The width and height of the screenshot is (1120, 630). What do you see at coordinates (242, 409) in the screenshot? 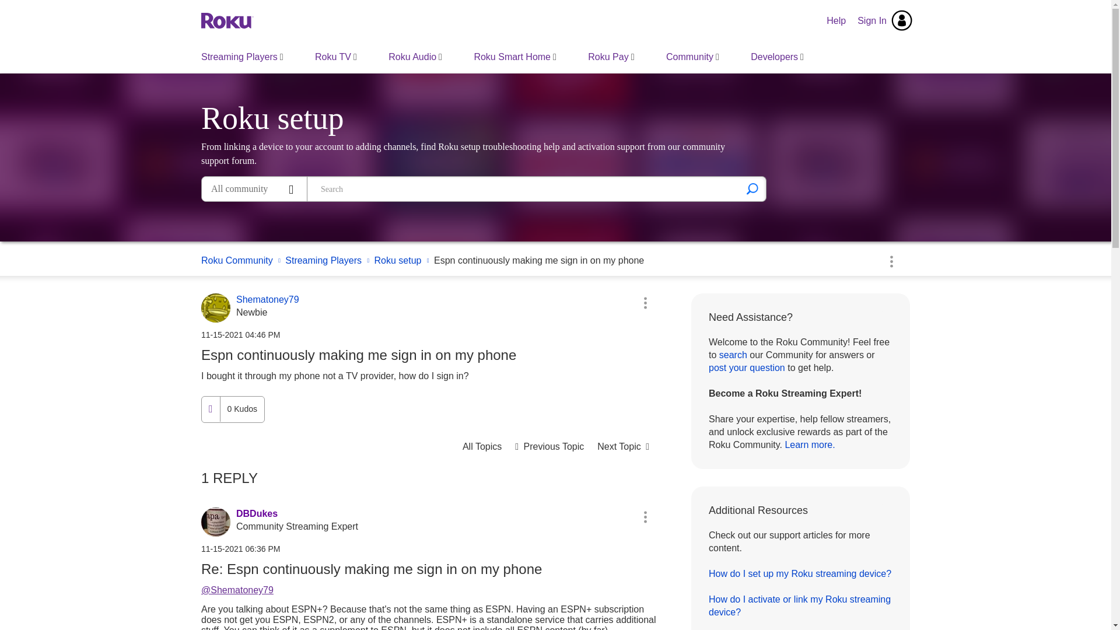
I see `The total number of kudos this post has received.` at bounding box center [242, 409].